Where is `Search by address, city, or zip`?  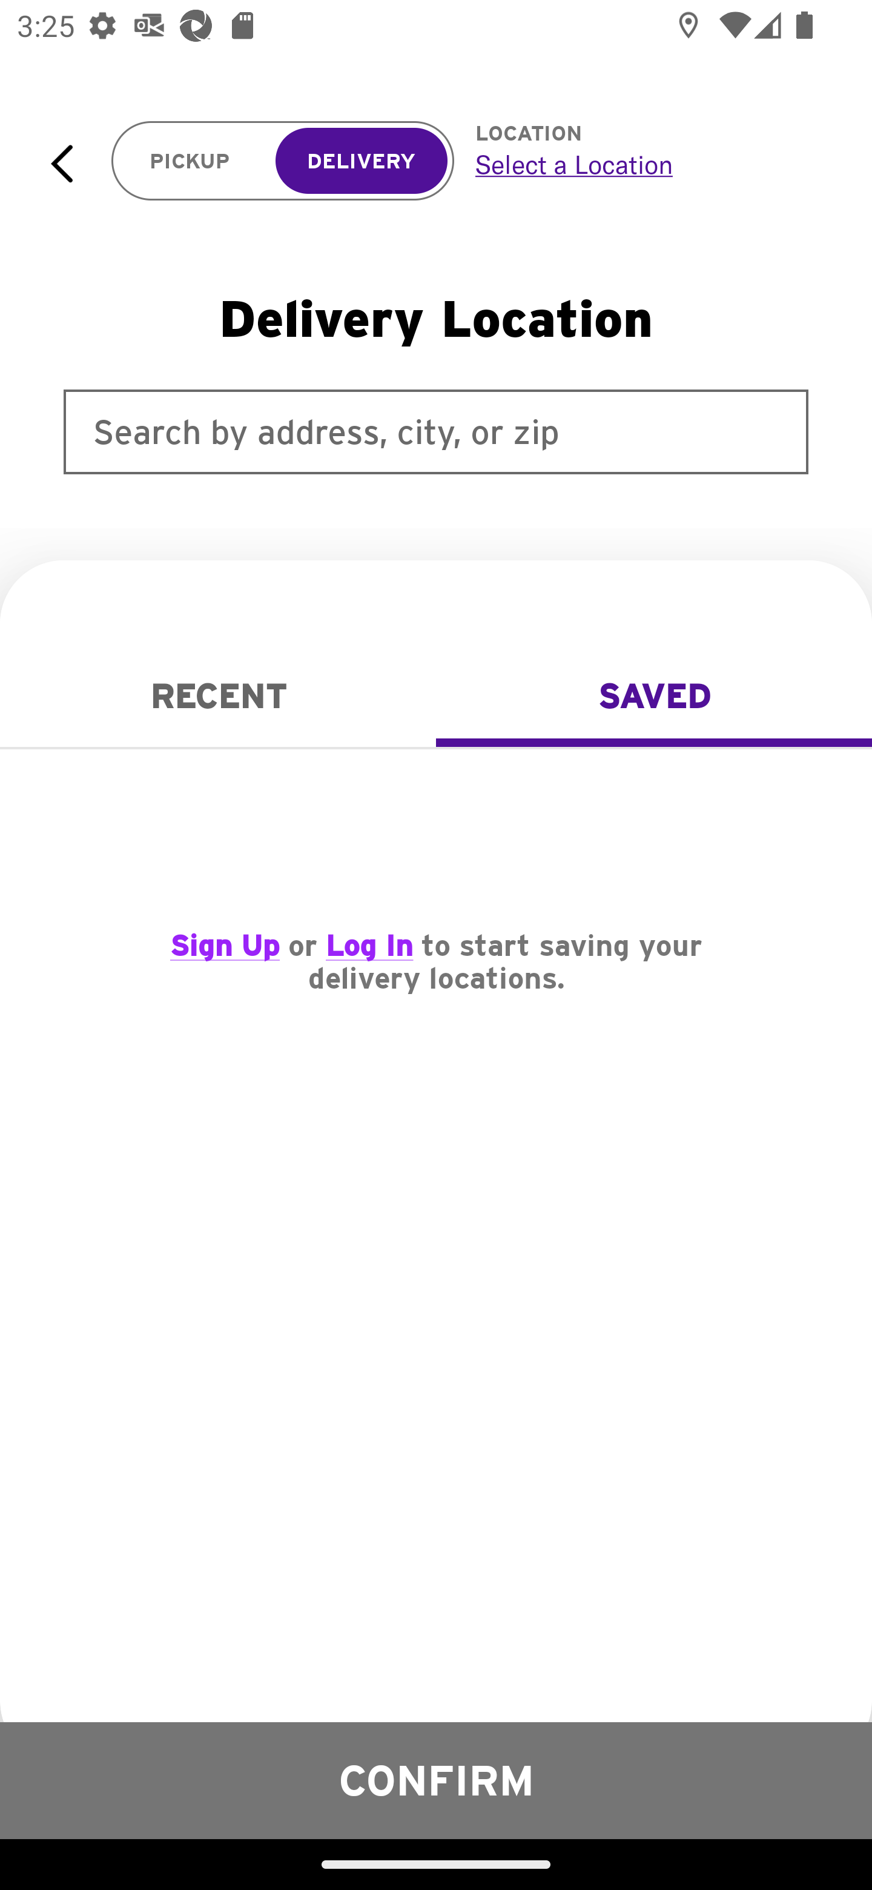 Search by address, city, or zip is located at coordinates (436, 431).